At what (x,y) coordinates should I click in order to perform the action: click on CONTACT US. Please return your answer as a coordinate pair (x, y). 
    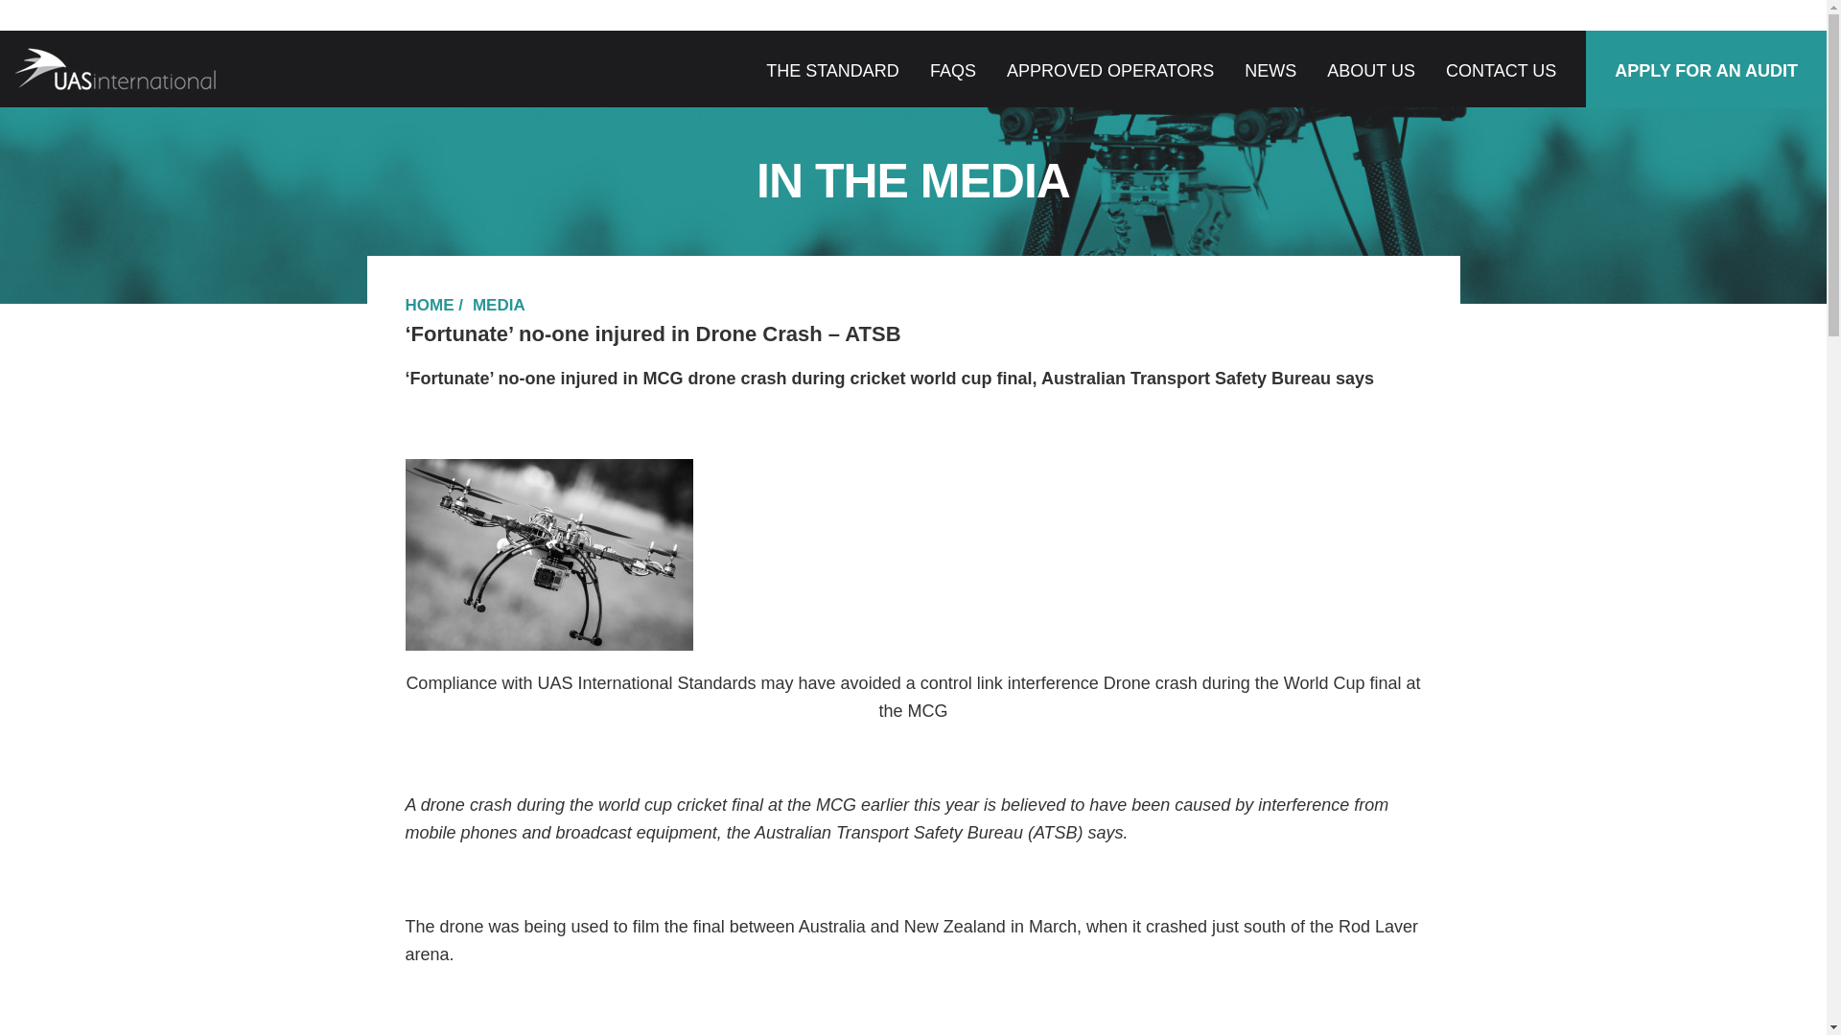
    Looking at the image, I should click on (1500, 71).